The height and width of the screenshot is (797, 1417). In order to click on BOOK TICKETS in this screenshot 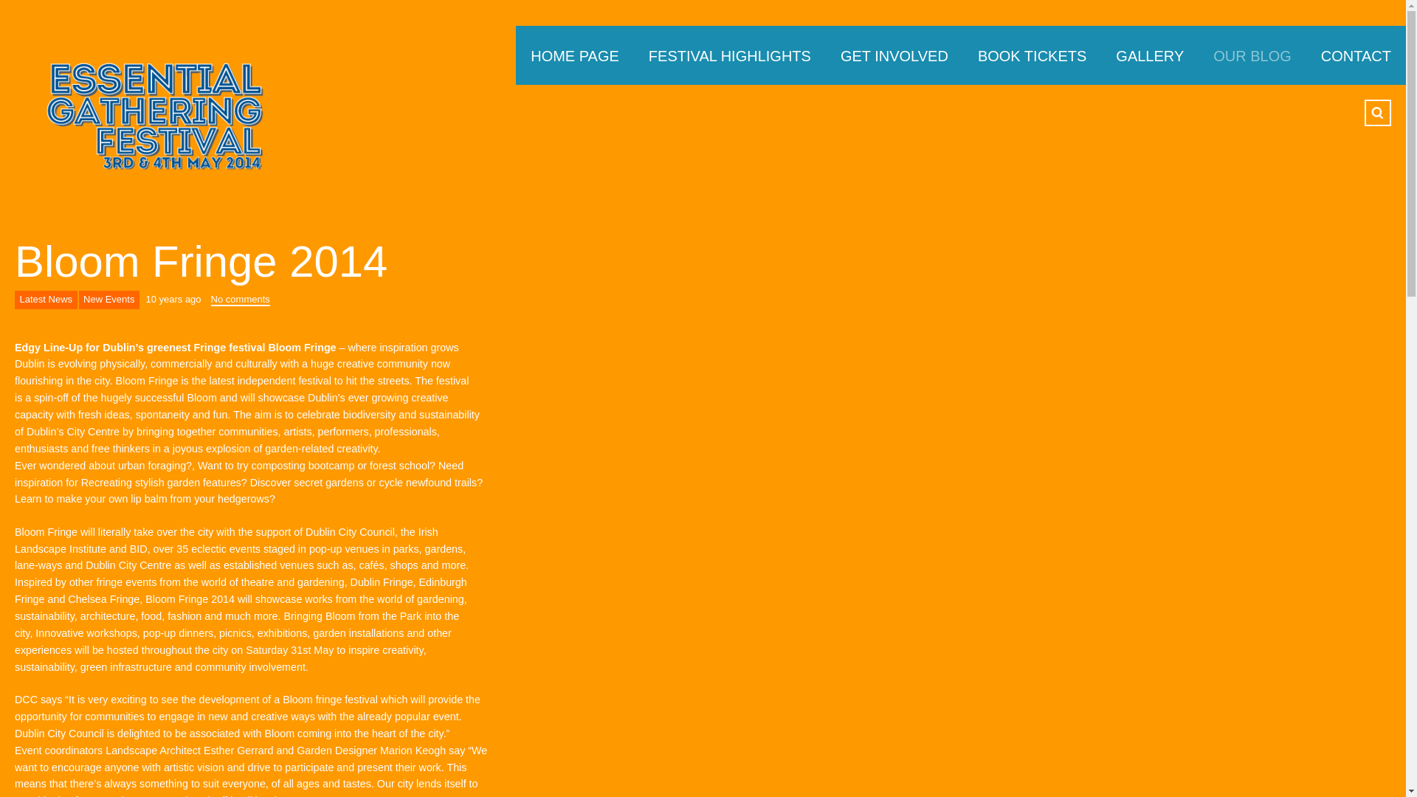, I will do `click(1032, 55)`.